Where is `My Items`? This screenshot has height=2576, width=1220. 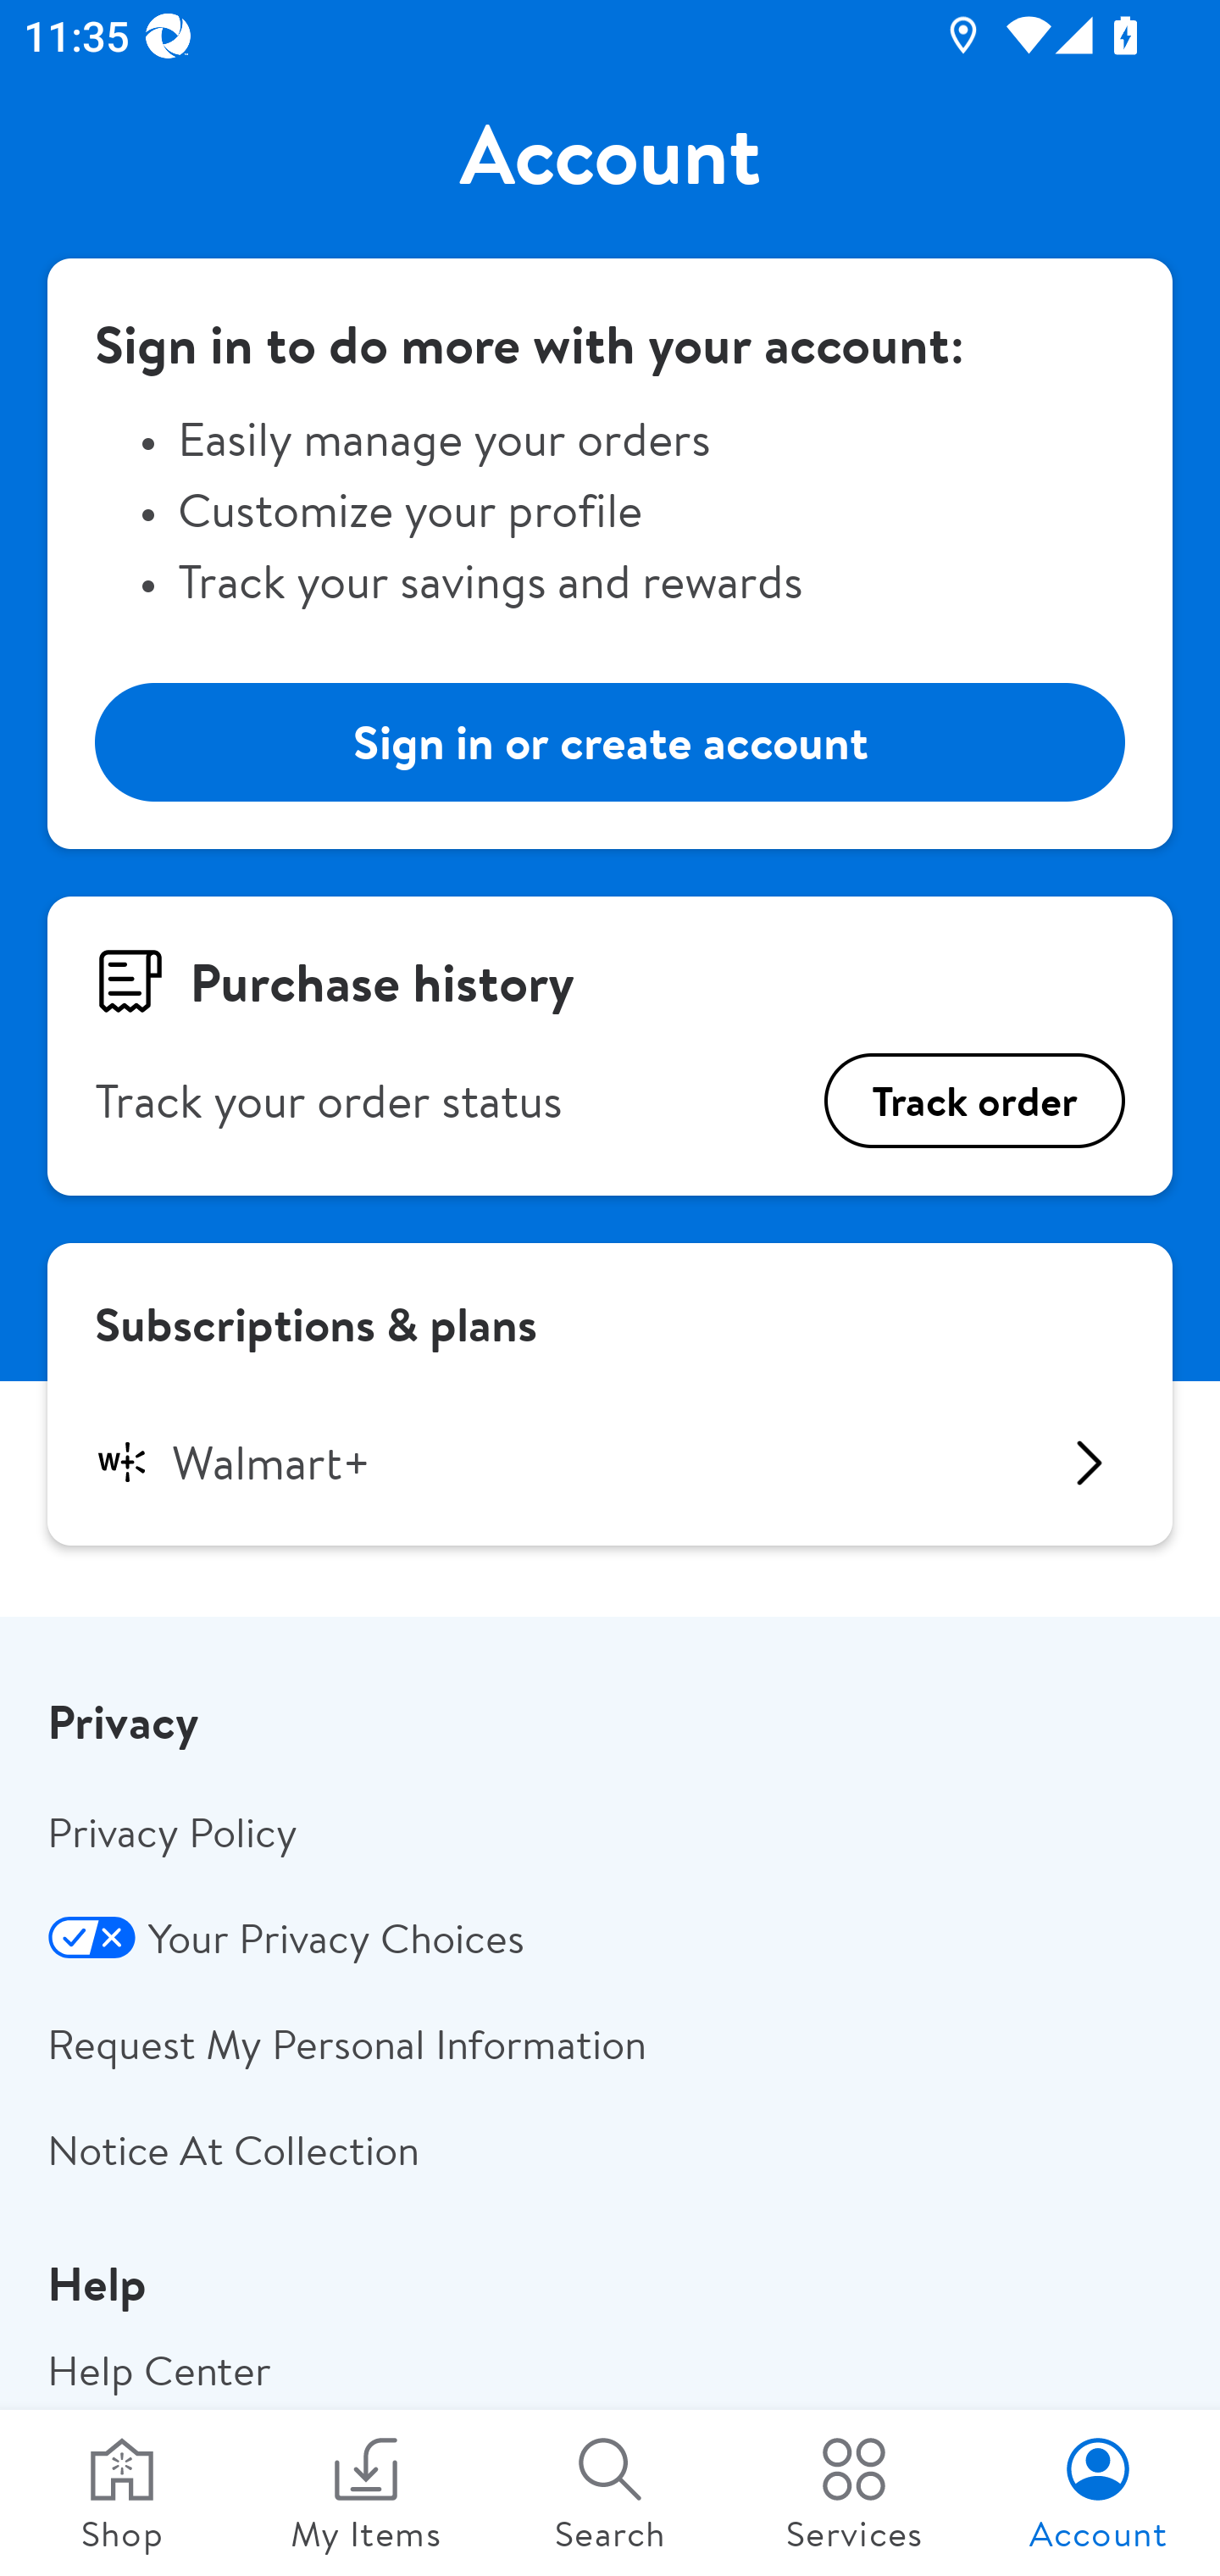
My Items is located at coordinates (366, 2493).